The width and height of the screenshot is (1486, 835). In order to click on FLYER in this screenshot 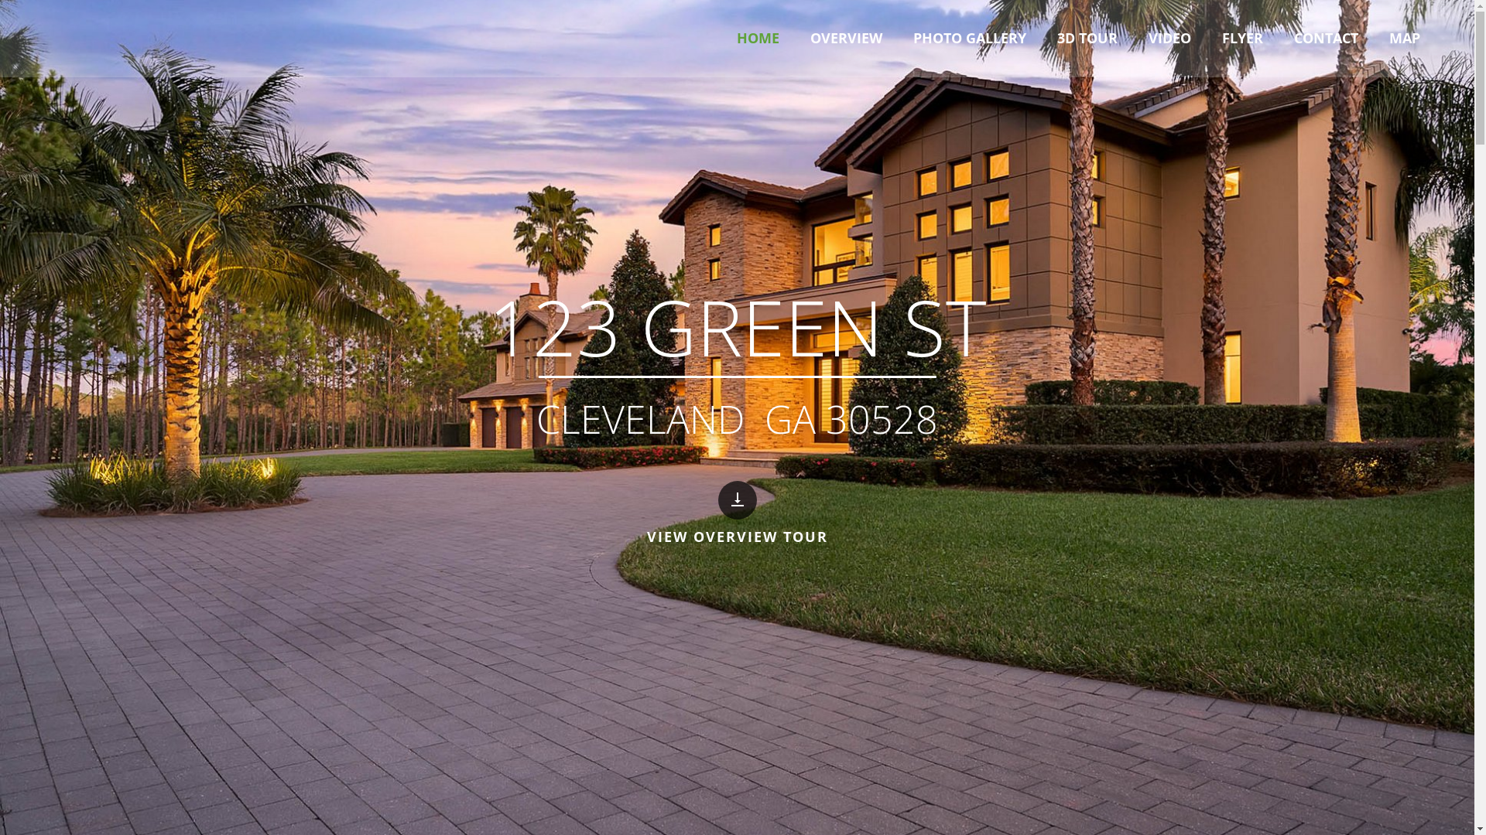, I will do `click(1243, 39)`.